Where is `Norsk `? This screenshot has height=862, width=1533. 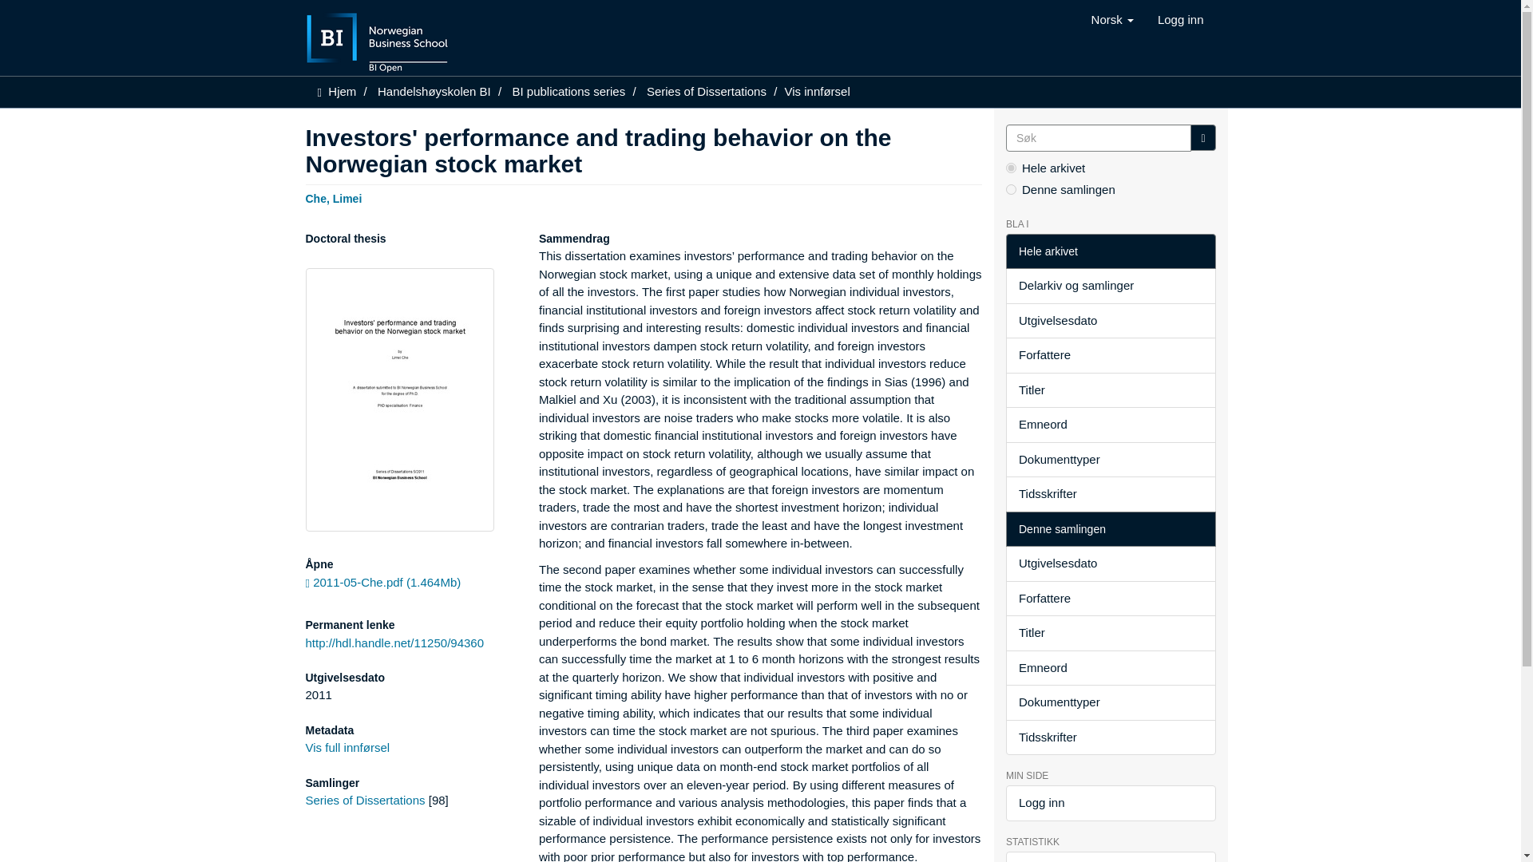 Norsk  is located at coordinates (1111, 19).